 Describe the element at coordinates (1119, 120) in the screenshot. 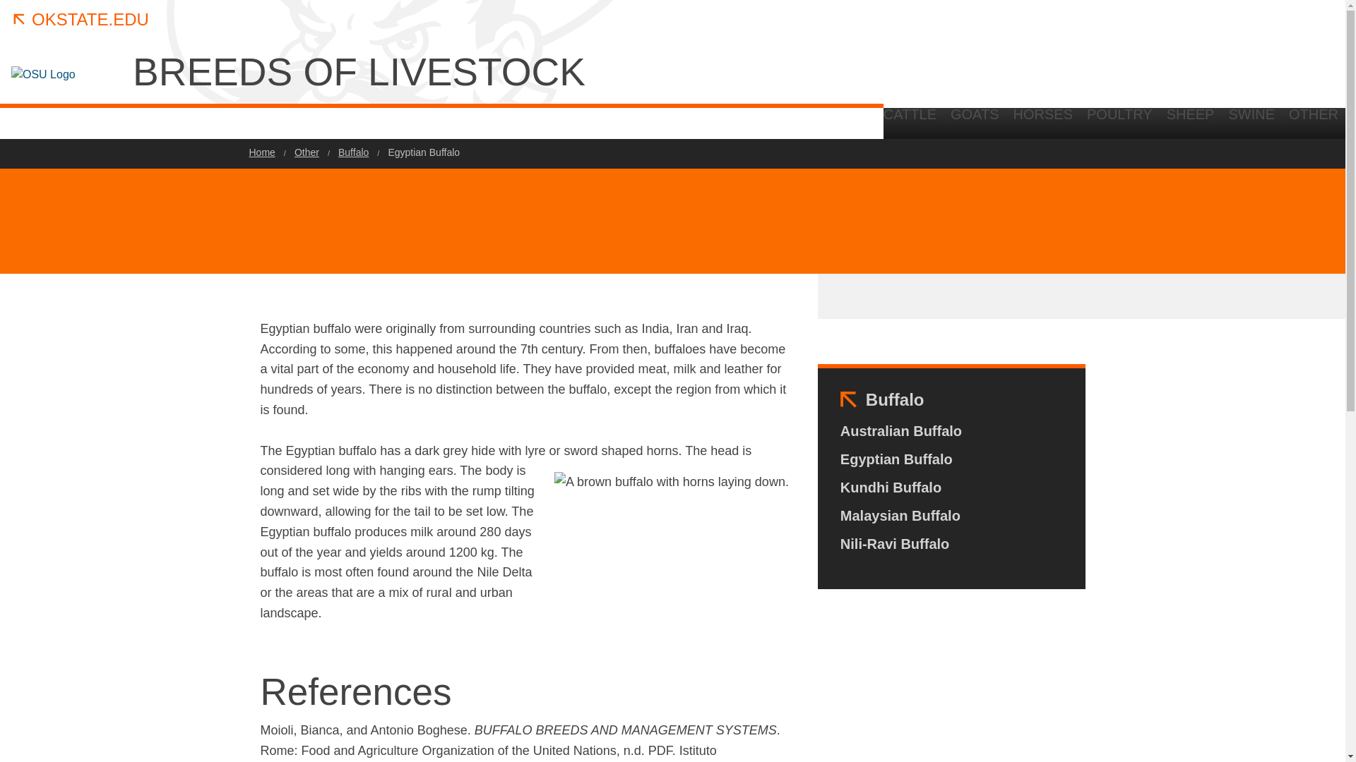

I see `POULTRY` at that location.